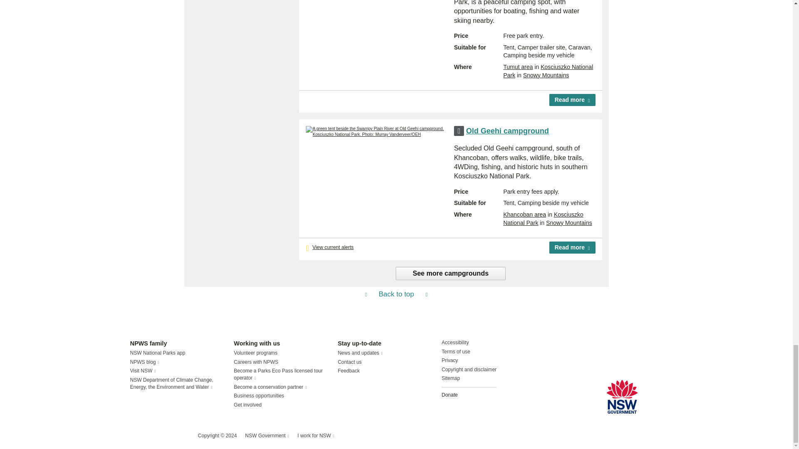  What do you see at coordinates (156, 436) in the screenshot?
I see `Visit NSW National Parks on Instagram` at bounding box center [156, 436].